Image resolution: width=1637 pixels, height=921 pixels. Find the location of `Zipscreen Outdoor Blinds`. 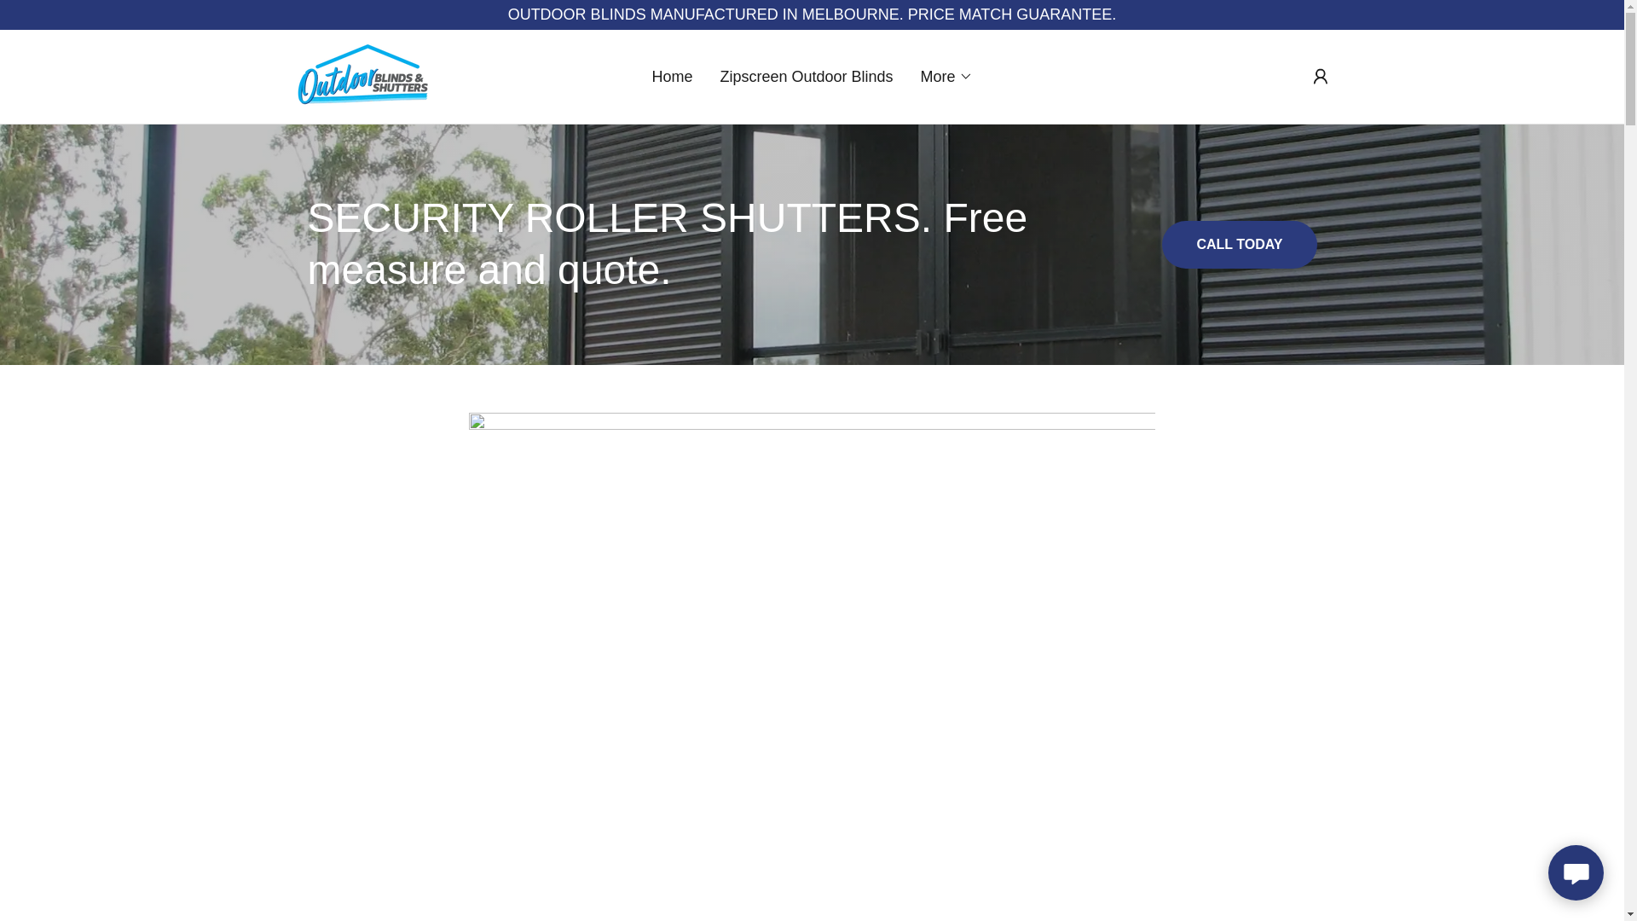

Zipscreen Outdoor Blinds is located at coordinates (805, 77).